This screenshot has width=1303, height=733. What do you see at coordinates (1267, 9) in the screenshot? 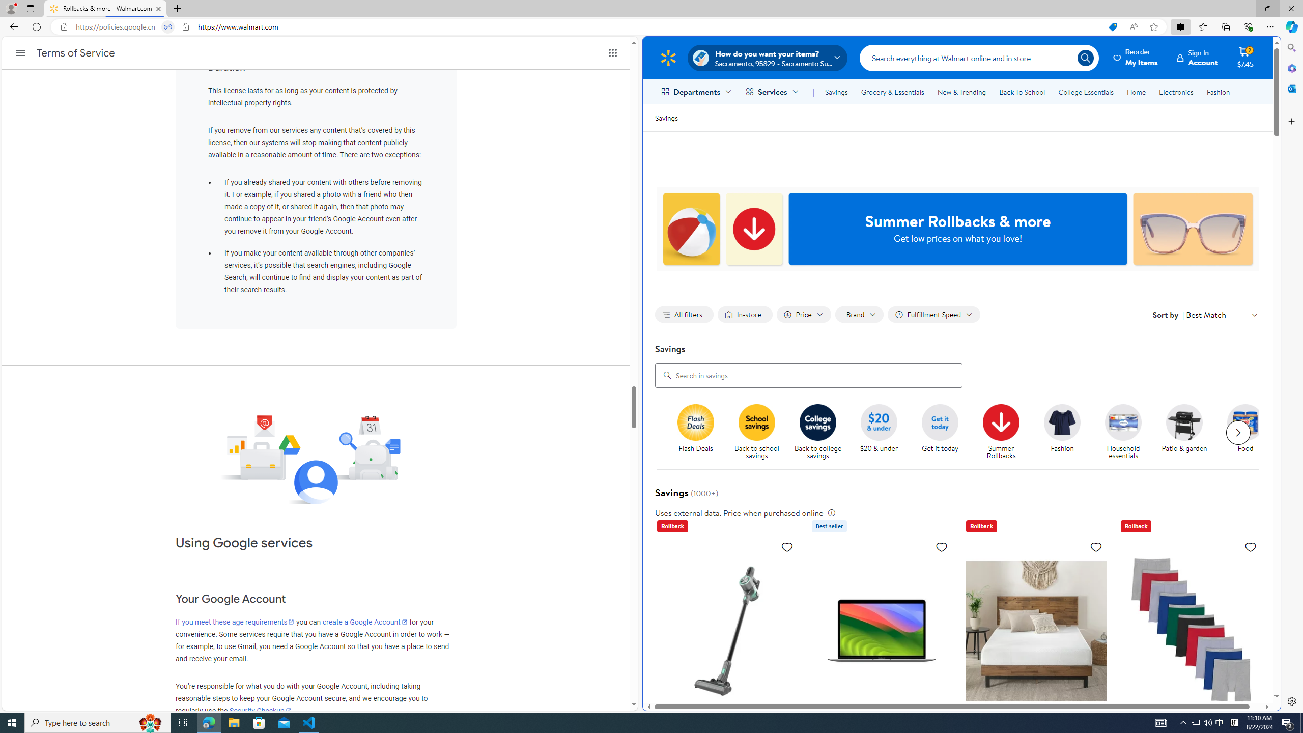
I see `Restore` at bounding box center [1267, 9].